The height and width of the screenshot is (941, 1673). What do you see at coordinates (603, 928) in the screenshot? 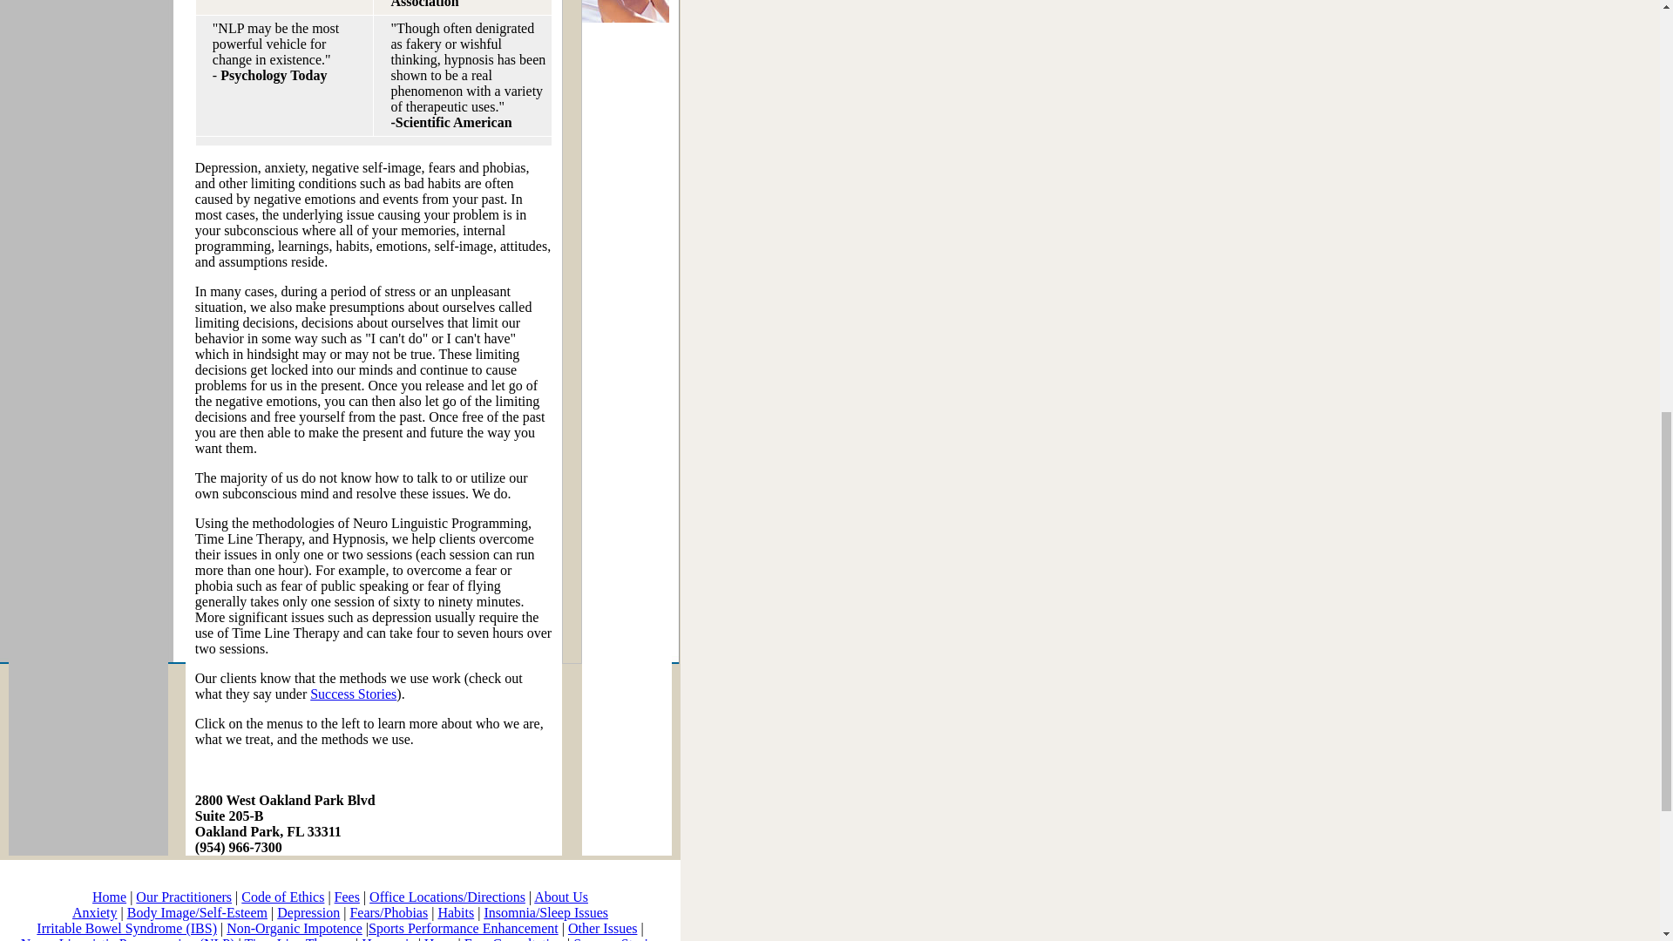
I see `Other Issues` at bounding box center [603, 928].